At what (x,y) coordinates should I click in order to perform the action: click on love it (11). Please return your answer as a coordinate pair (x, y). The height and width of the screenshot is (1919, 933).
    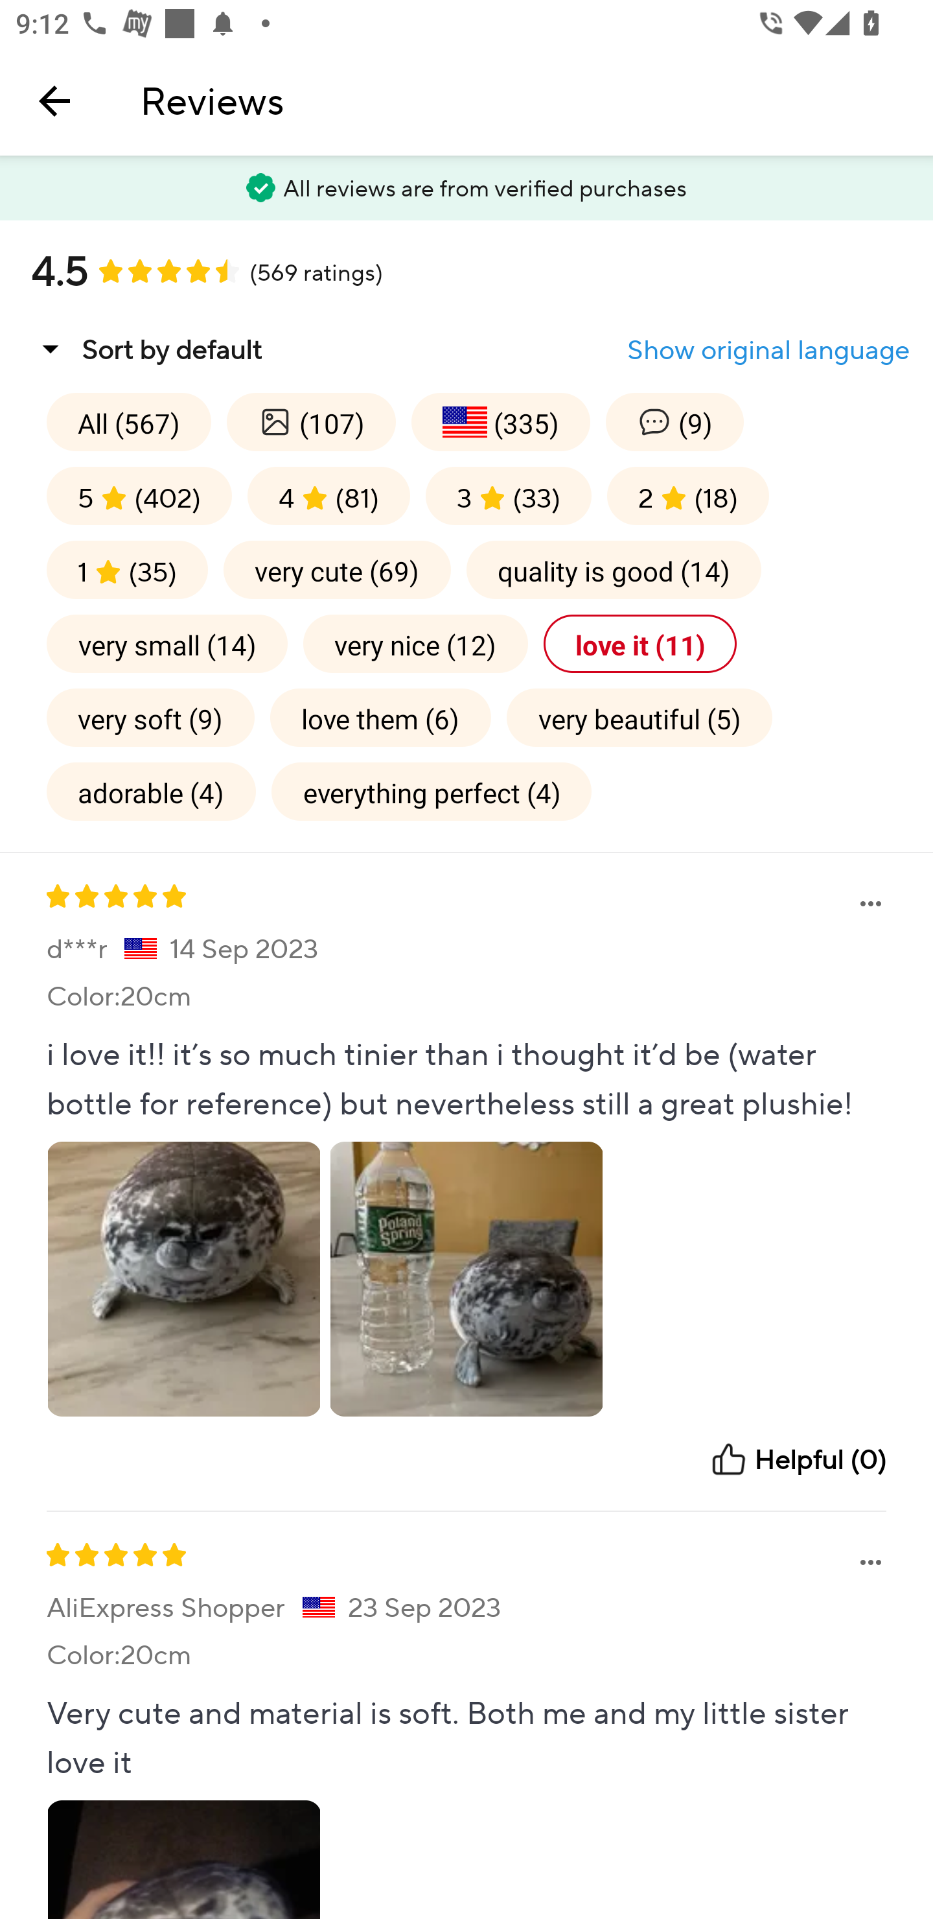
    Looking at the image, I should click on (640, 643).